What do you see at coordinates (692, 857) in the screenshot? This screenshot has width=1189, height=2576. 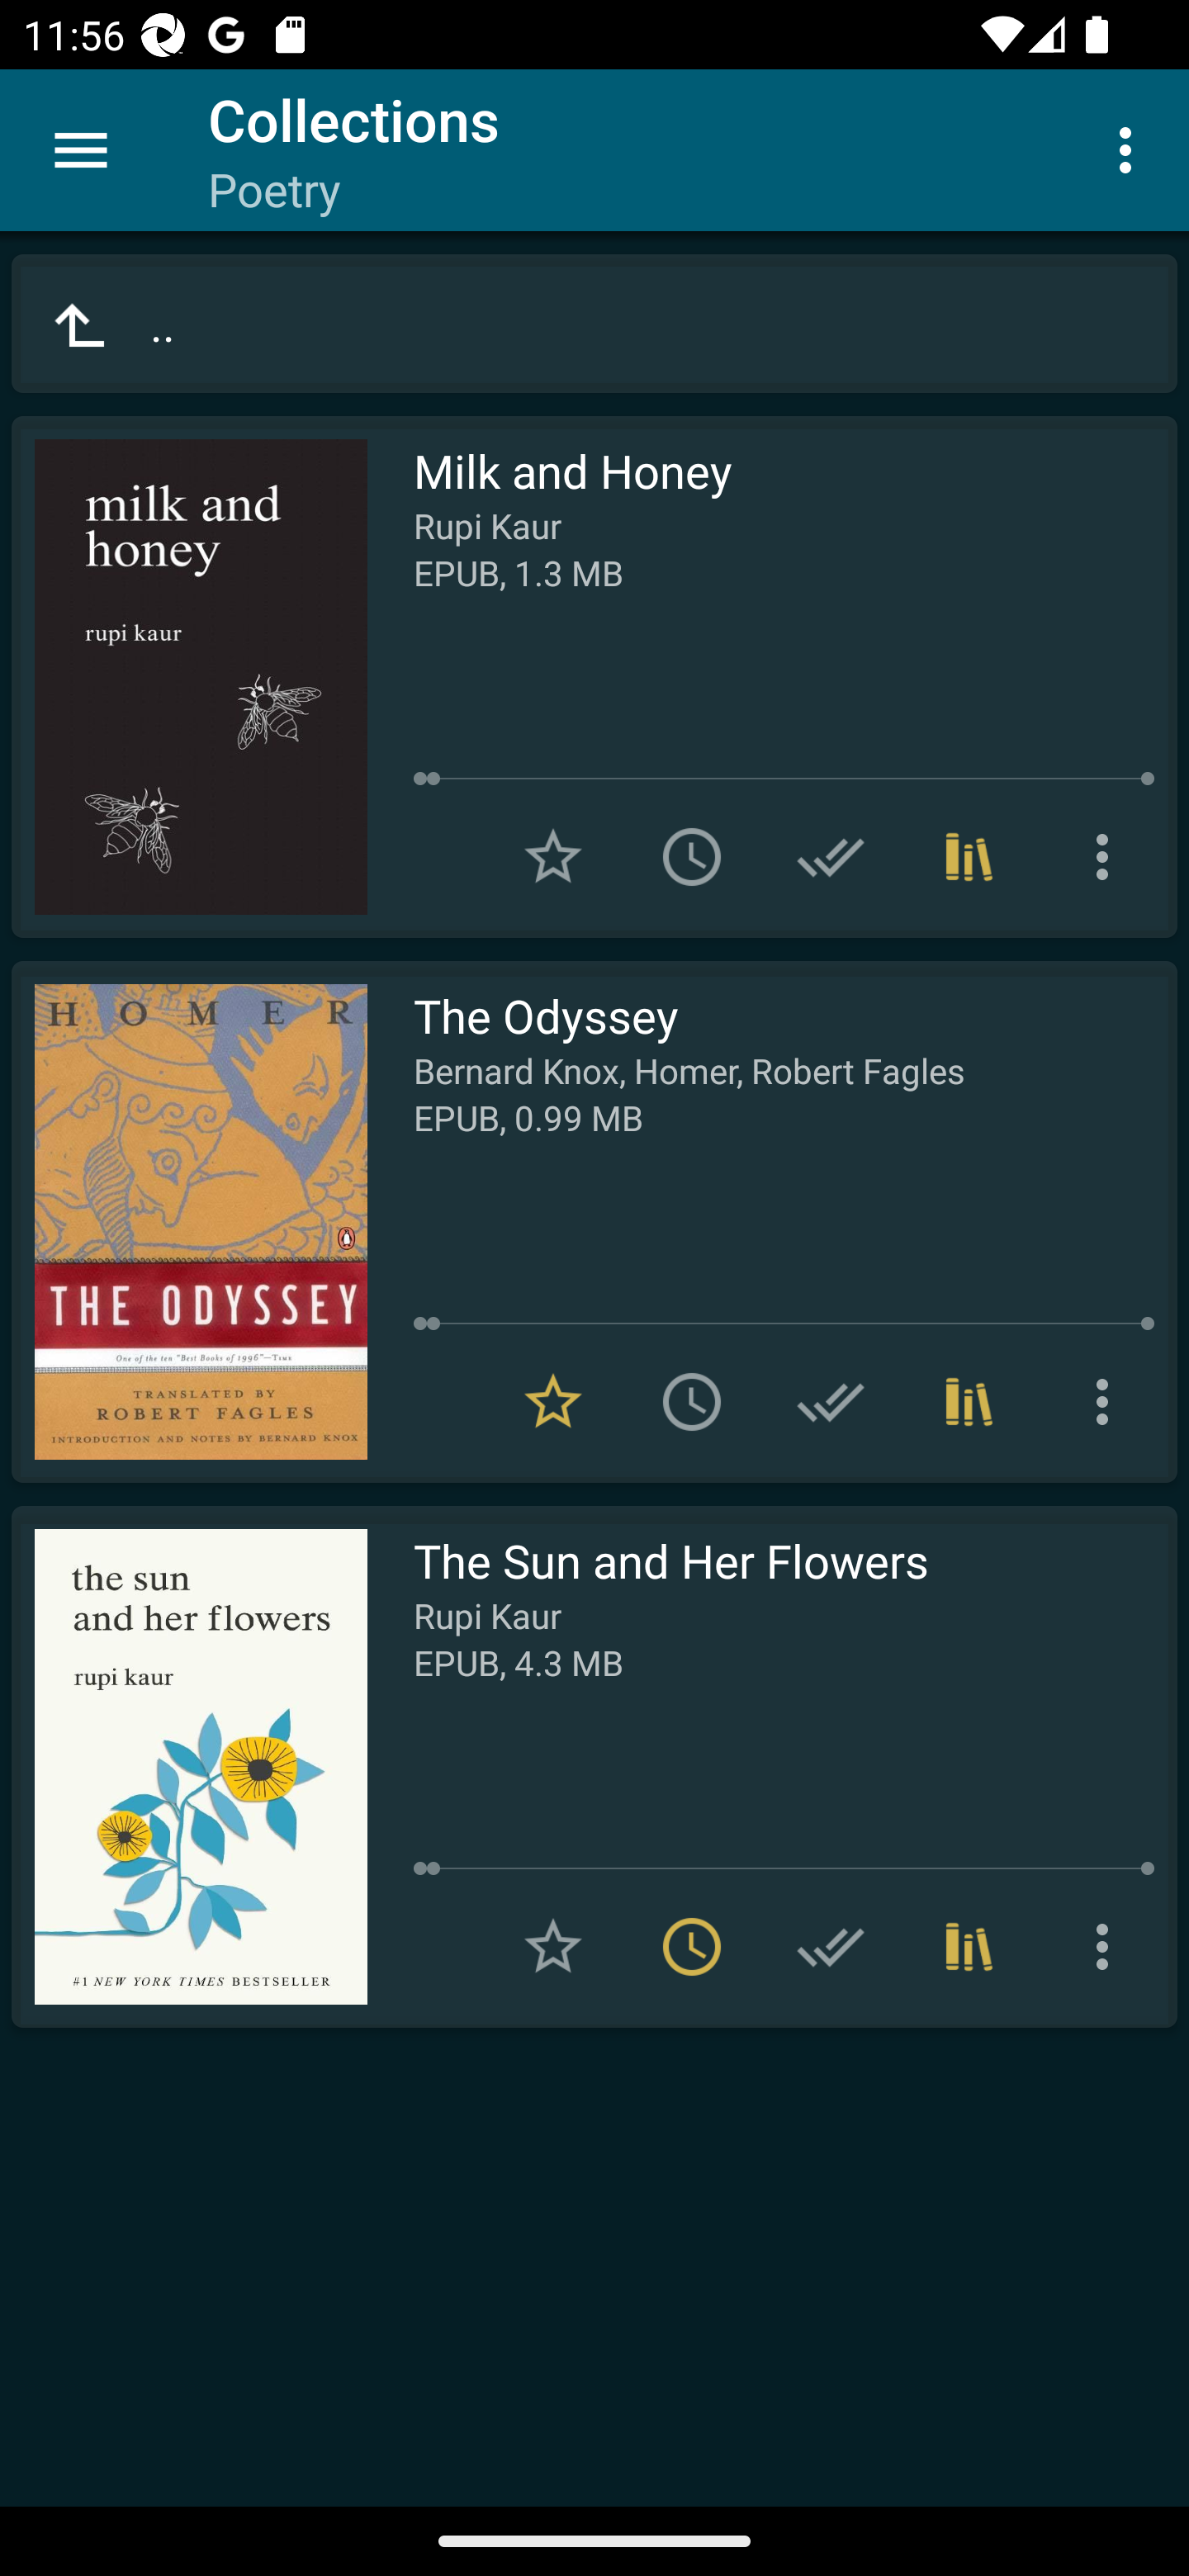 I see `Add to To read` at bounding box center [692, 857].